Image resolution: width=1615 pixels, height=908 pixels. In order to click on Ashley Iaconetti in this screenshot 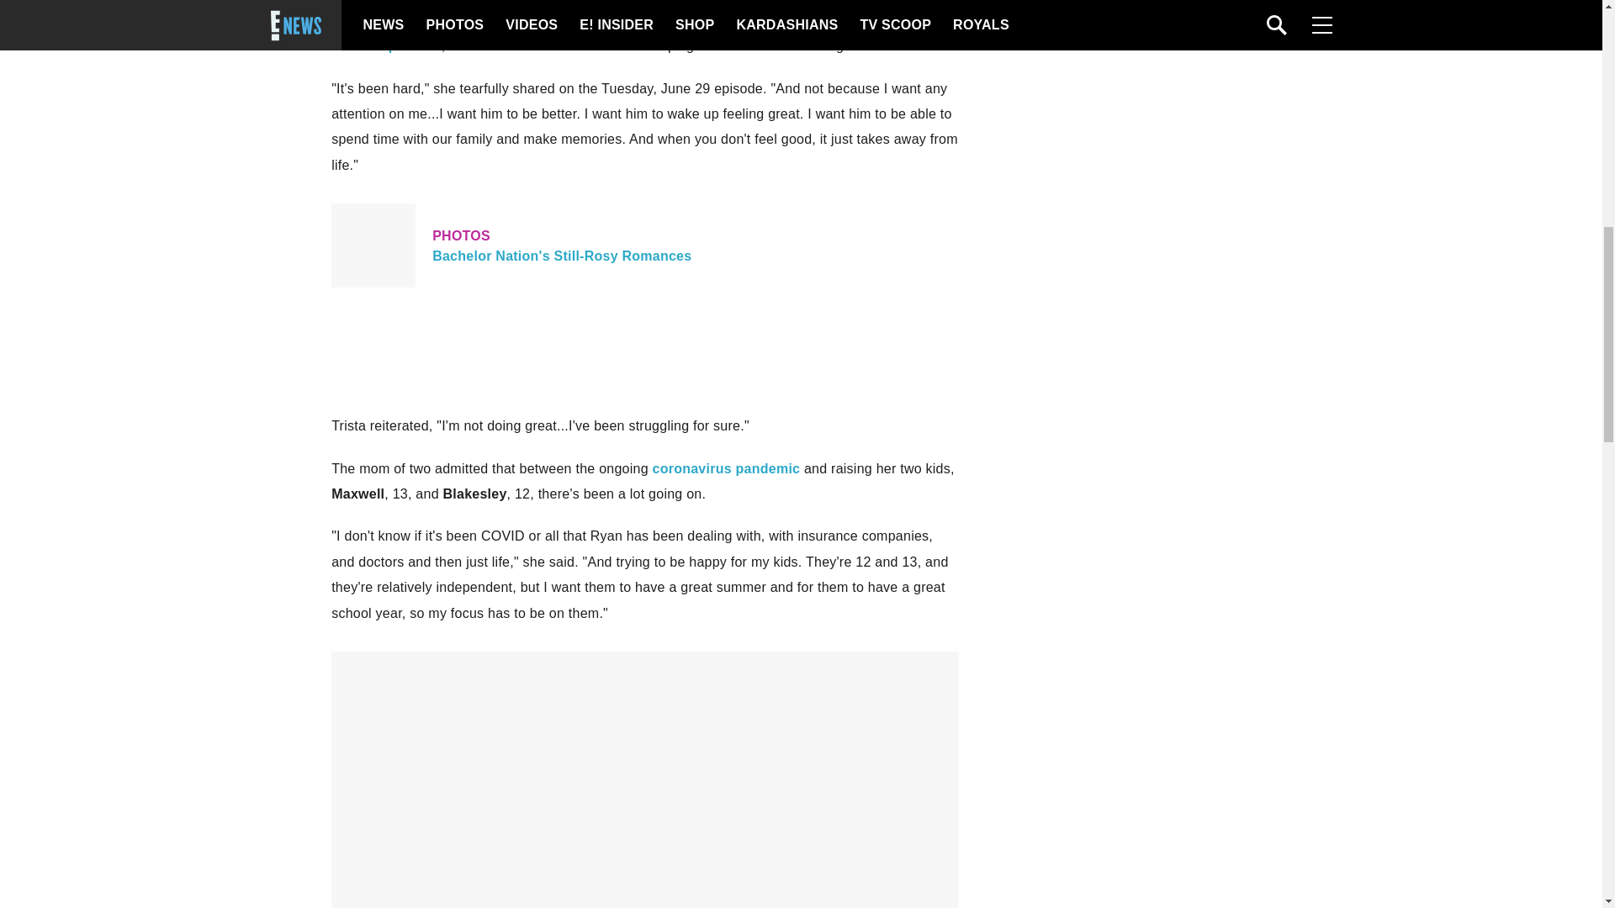, I will do `click(574, 20)`.